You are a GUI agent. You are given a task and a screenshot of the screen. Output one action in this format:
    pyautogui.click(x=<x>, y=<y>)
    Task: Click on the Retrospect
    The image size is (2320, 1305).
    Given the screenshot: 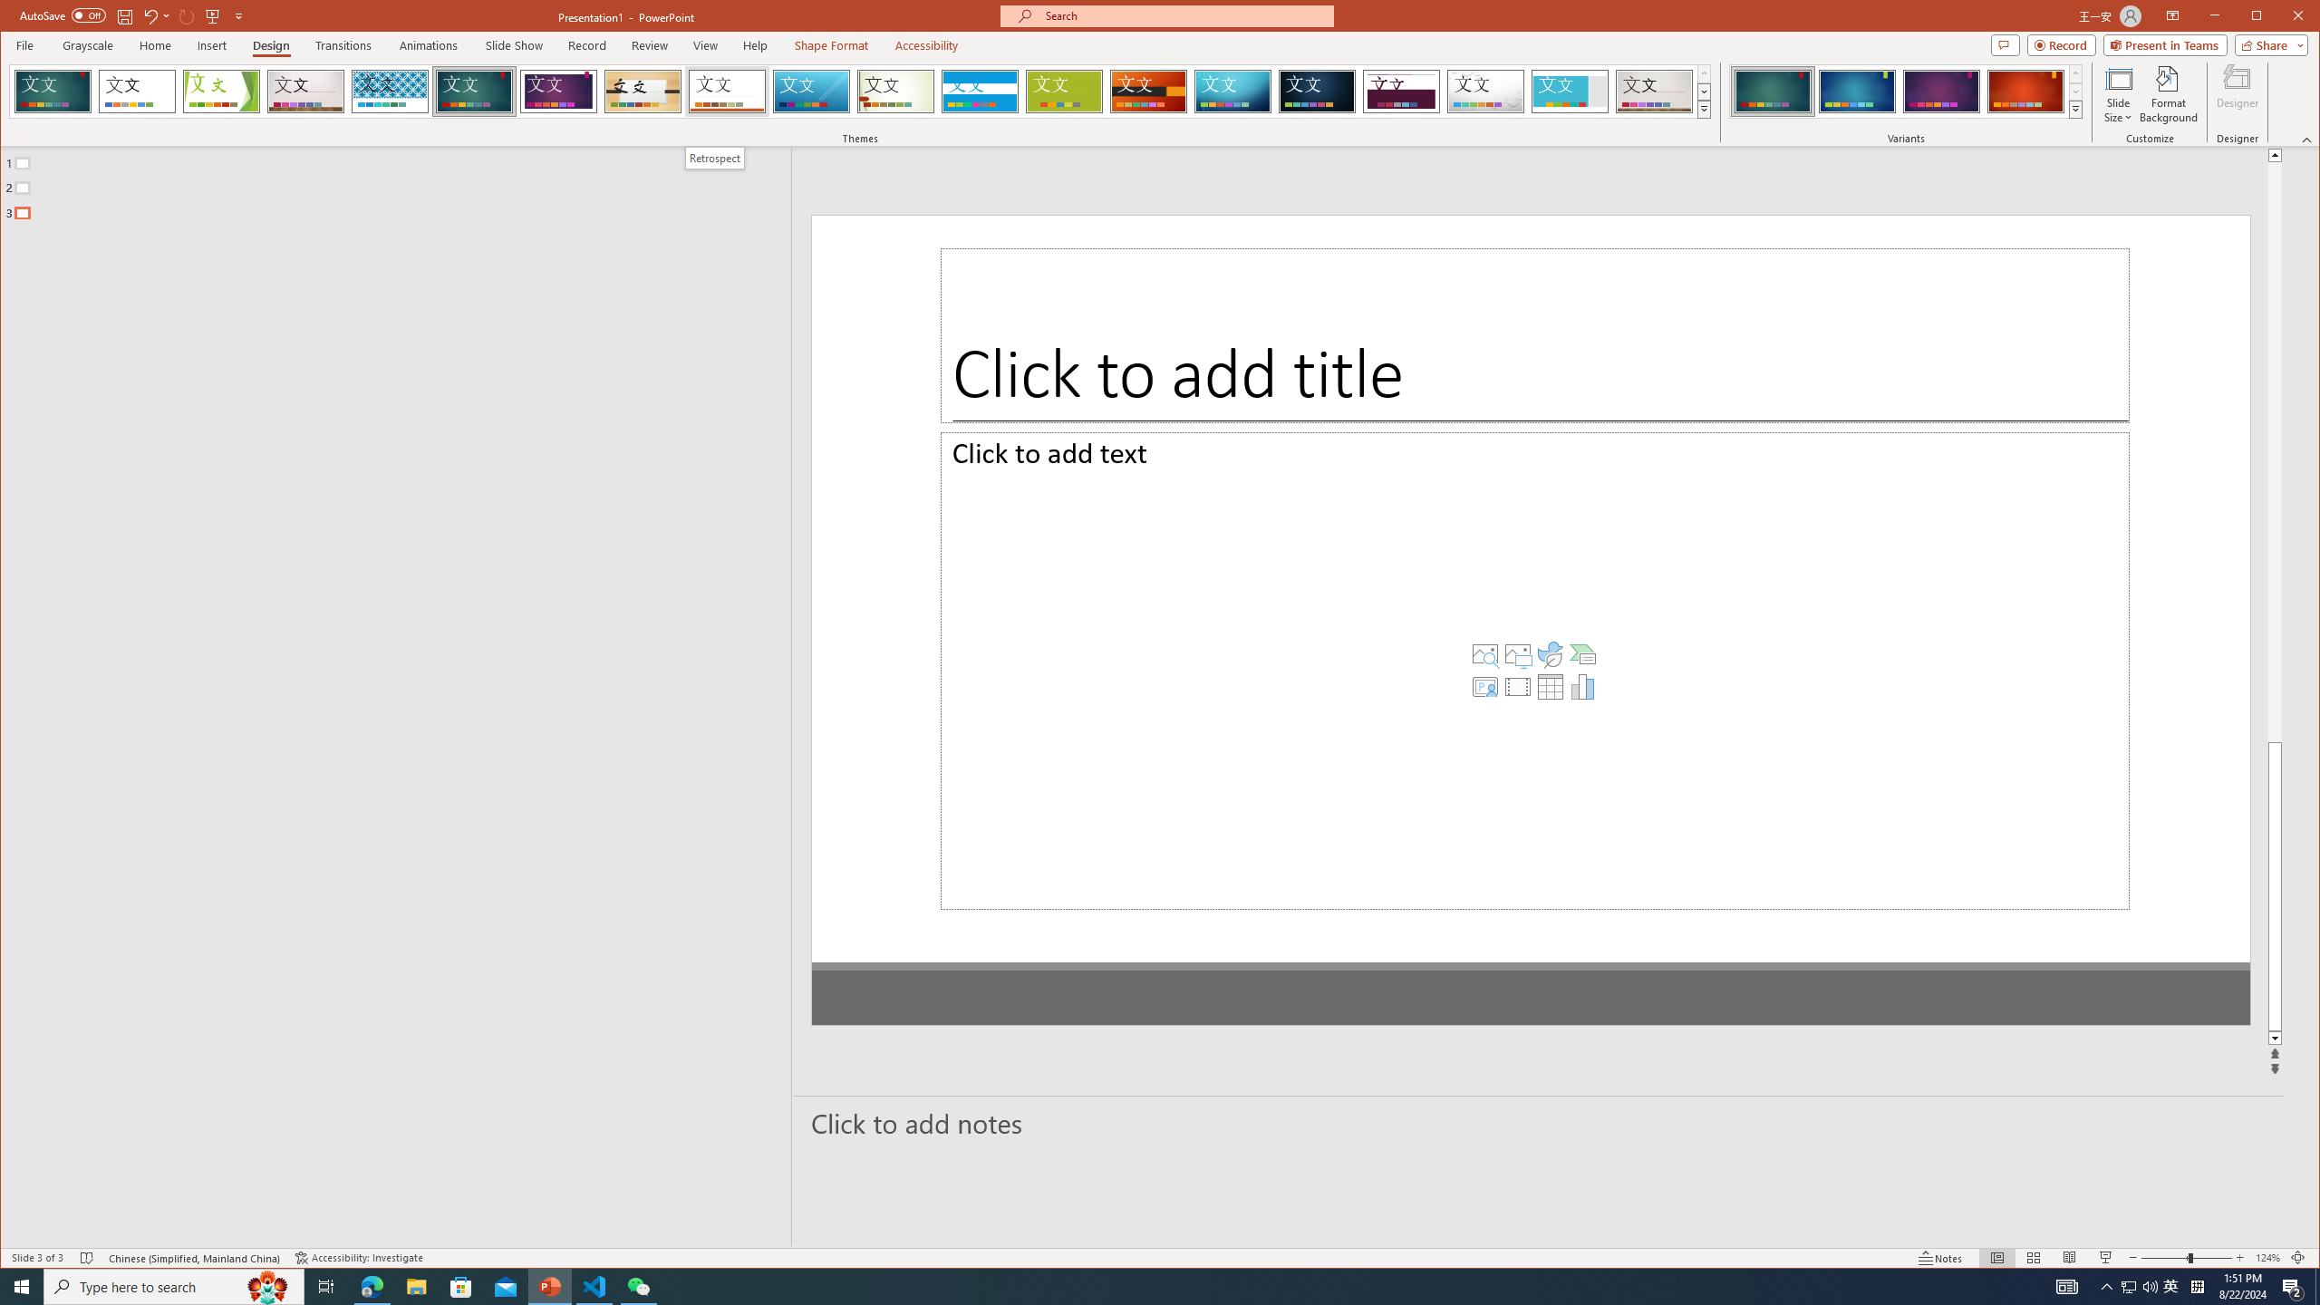 What is the action you would take?
    pyautogui.click(x=727, y=92)
    